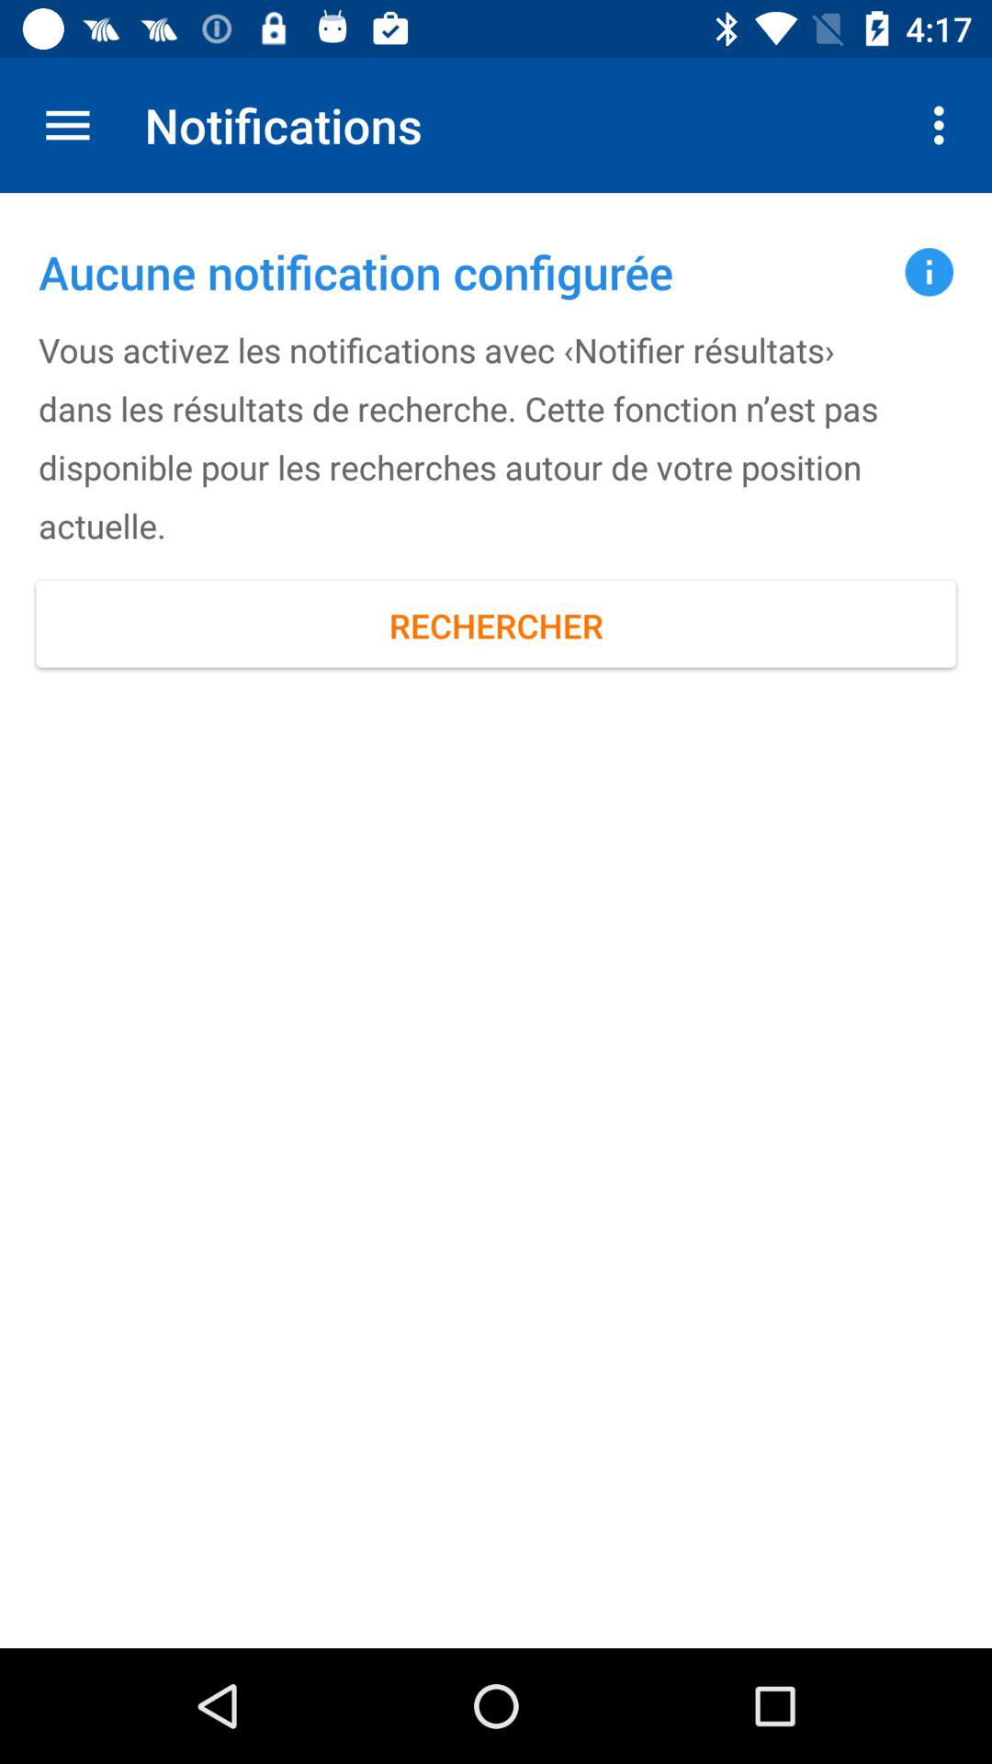 The image size is (992, 1764). What do you see at coordinates (944, 125) in the screenshot?
I see `turn on the item next to the notifications item` at bounding box center [944, 125].